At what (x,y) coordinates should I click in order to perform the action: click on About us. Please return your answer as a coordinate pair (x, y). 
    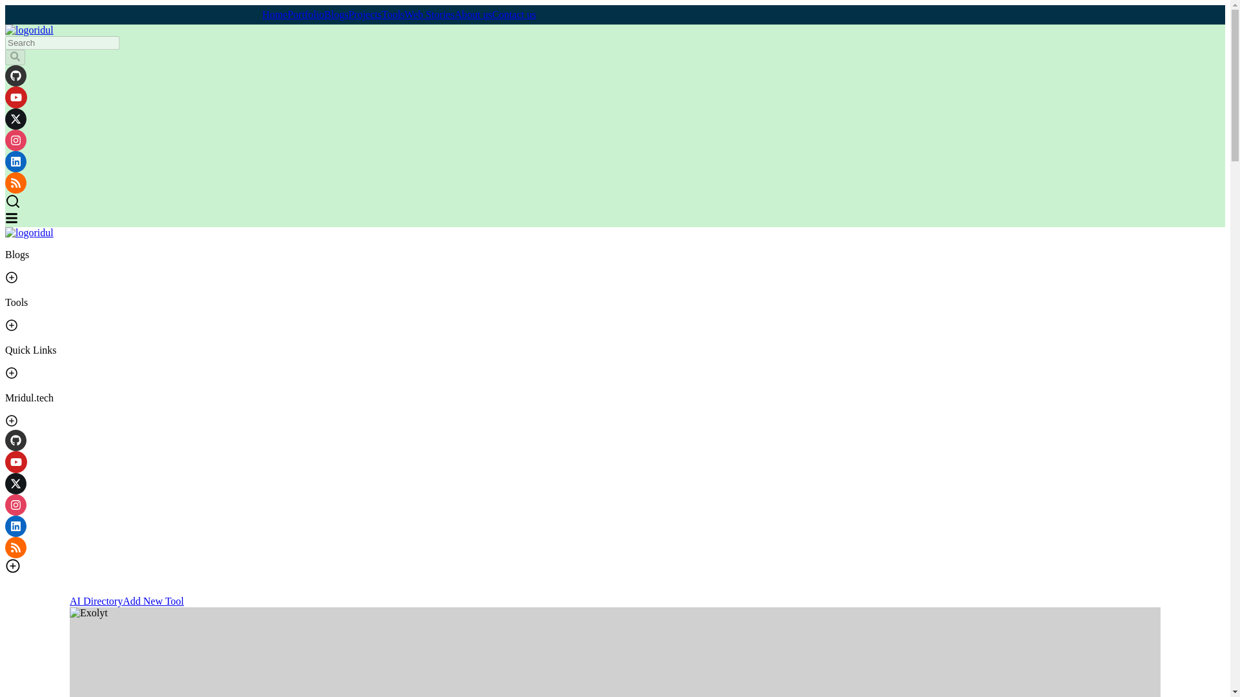
    Looking at the image, I should click on (473, 15).